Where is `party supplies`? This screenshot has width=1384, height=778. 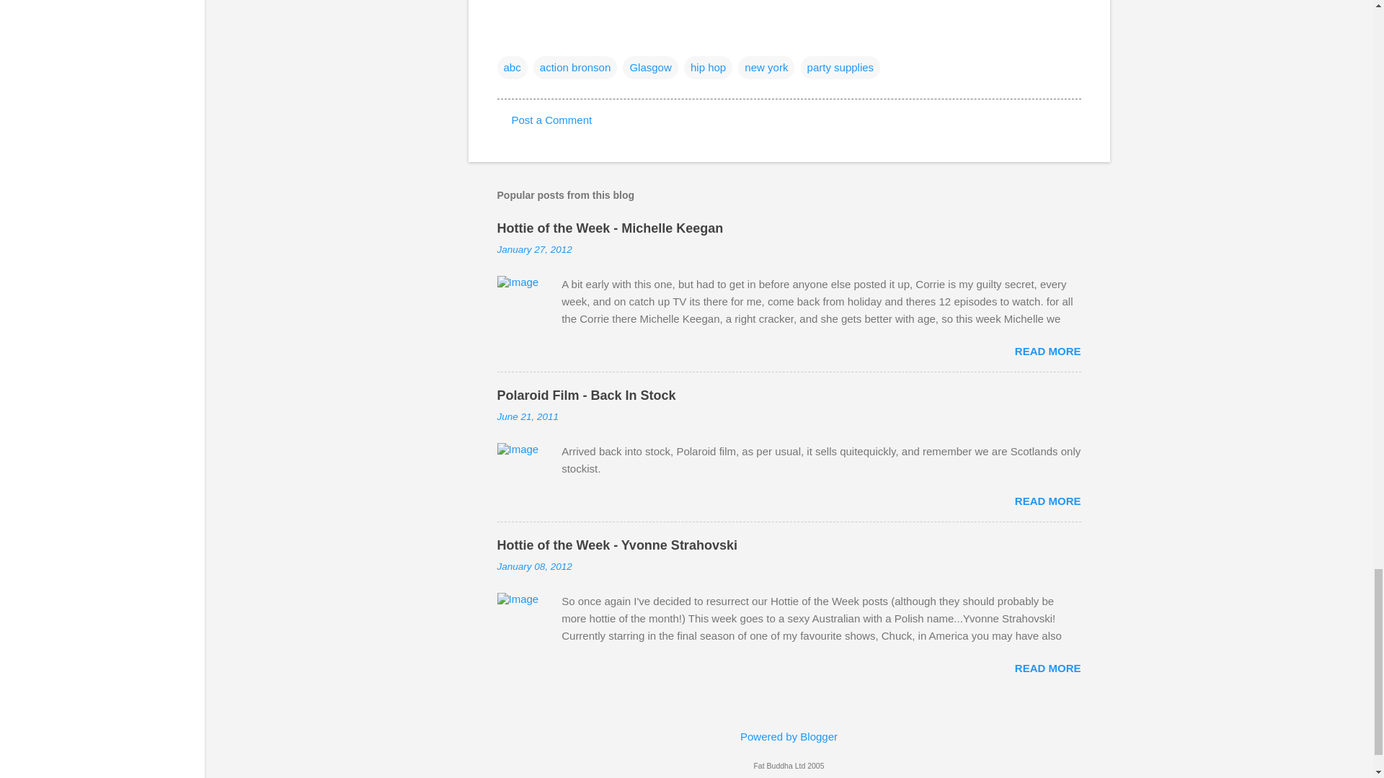
party supplies is located at coordinates (840, 68).